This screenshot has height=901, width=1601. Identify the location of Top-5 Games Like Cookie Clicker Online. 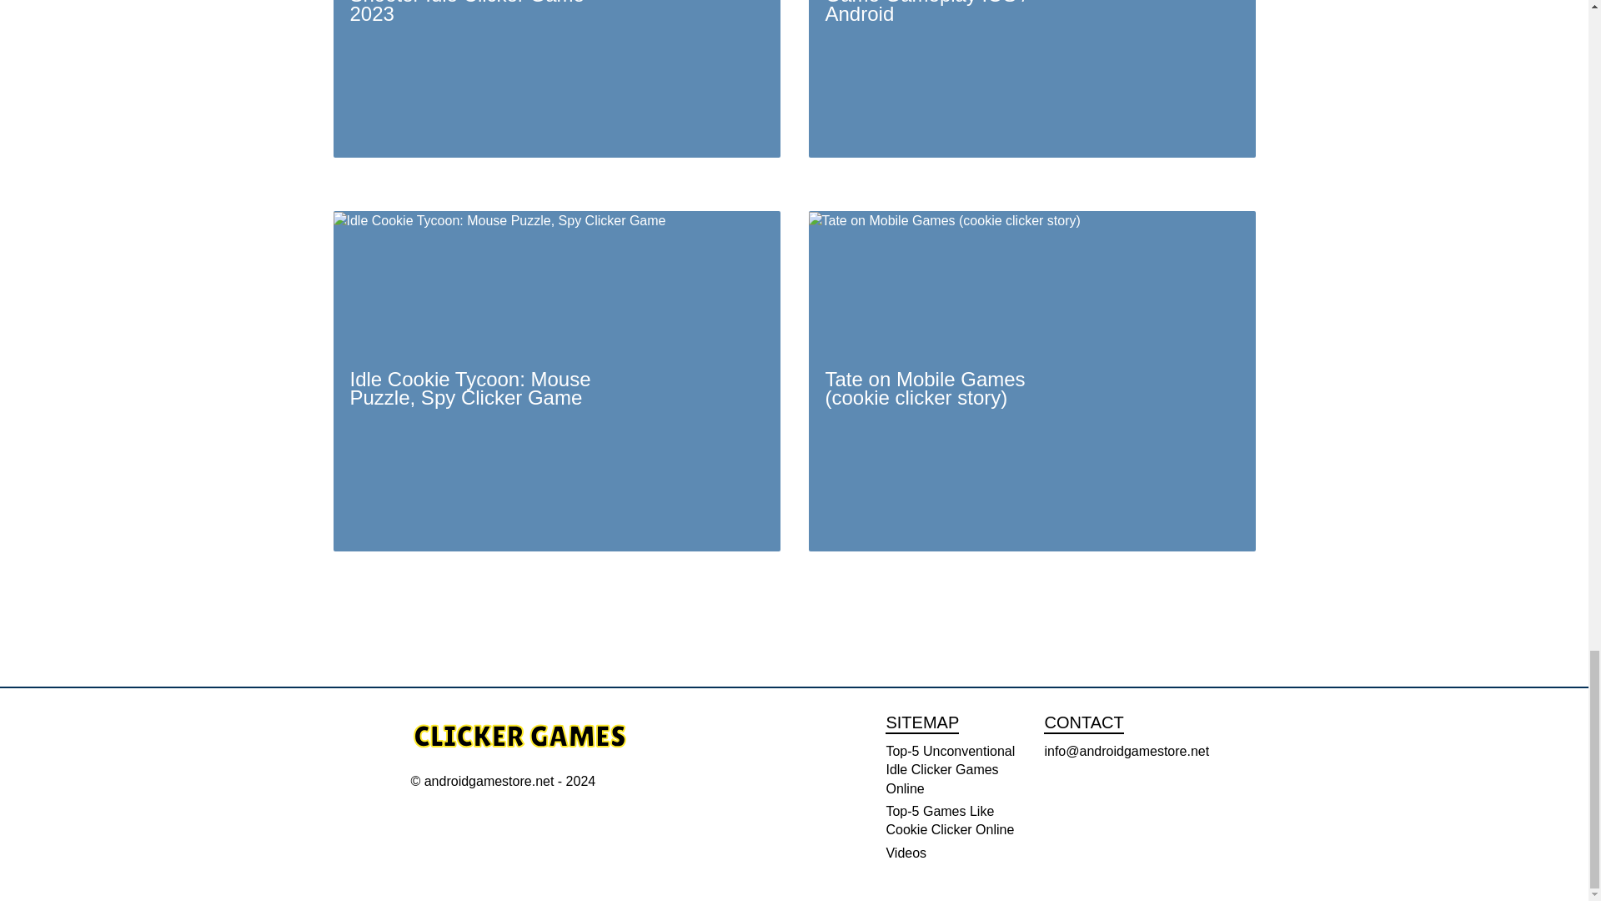
(949, 821).